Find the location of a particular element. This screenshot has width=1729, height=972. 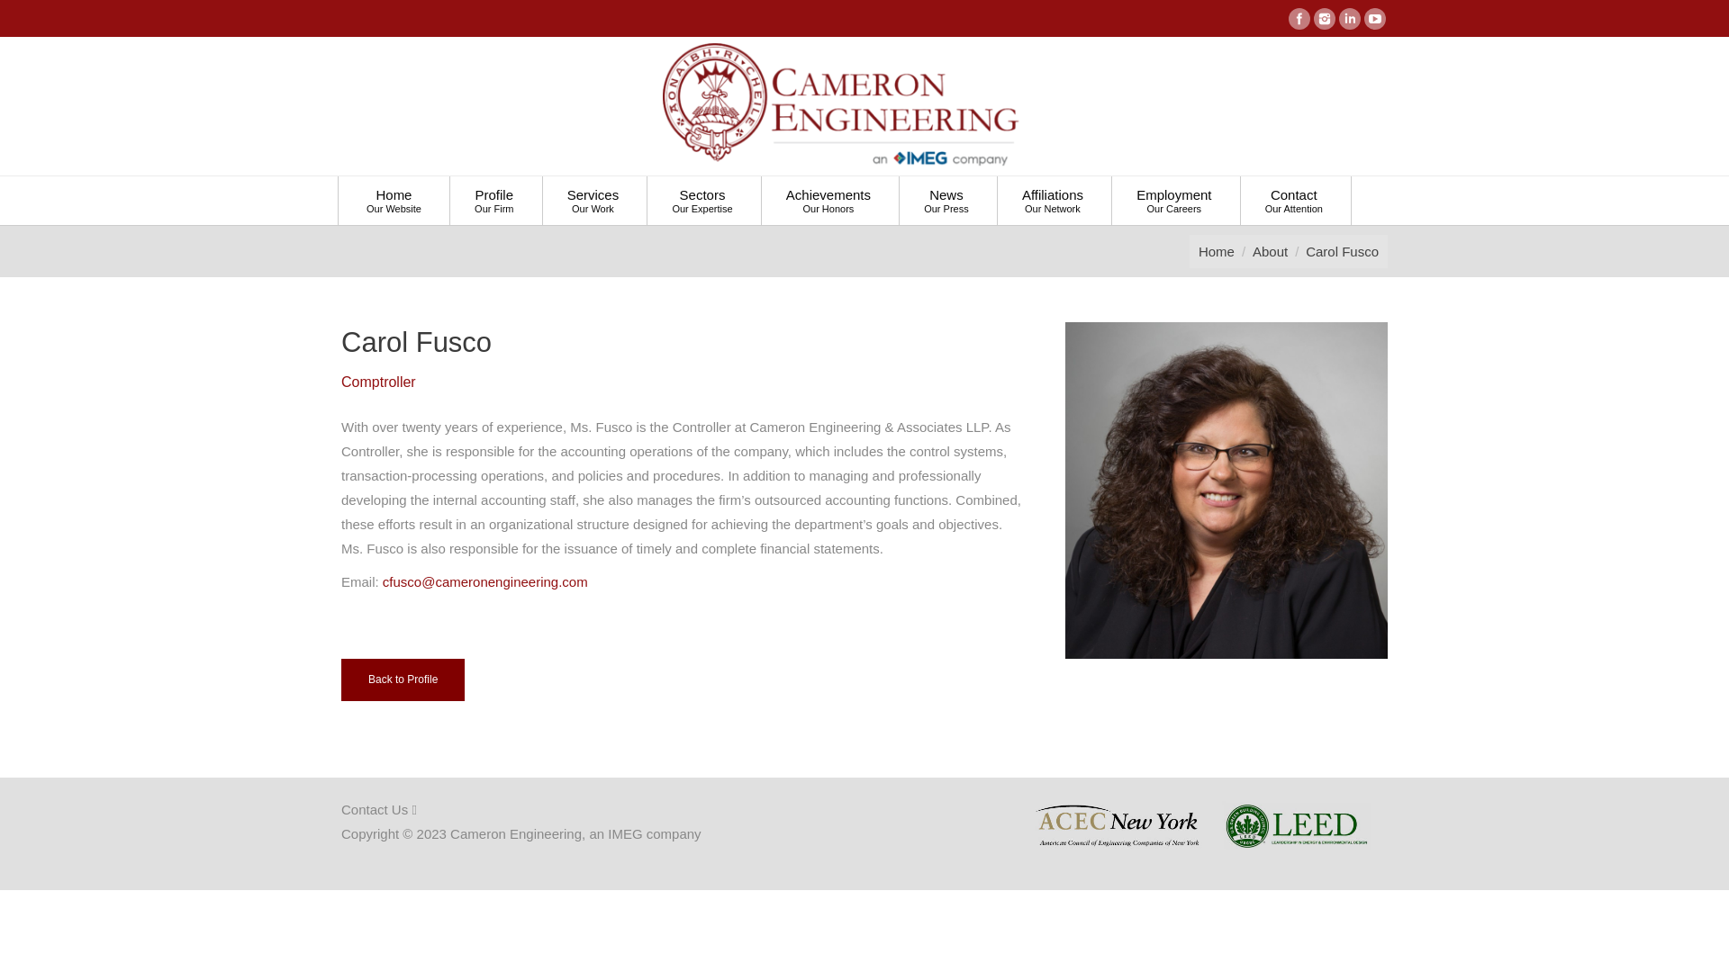

News is located at coordinates (946, 202).